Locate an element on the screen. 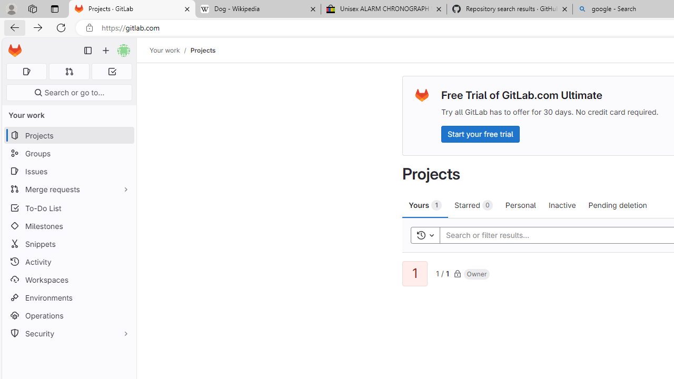 This screenshot has width=674, height=379. Issues is located at coordinates (68, 171).